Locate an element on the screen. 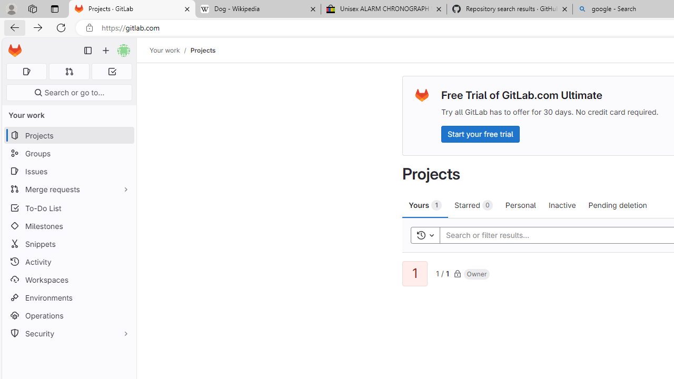 This screenshot has width=674, height=379. Issues is located at coordinates (68, 171).